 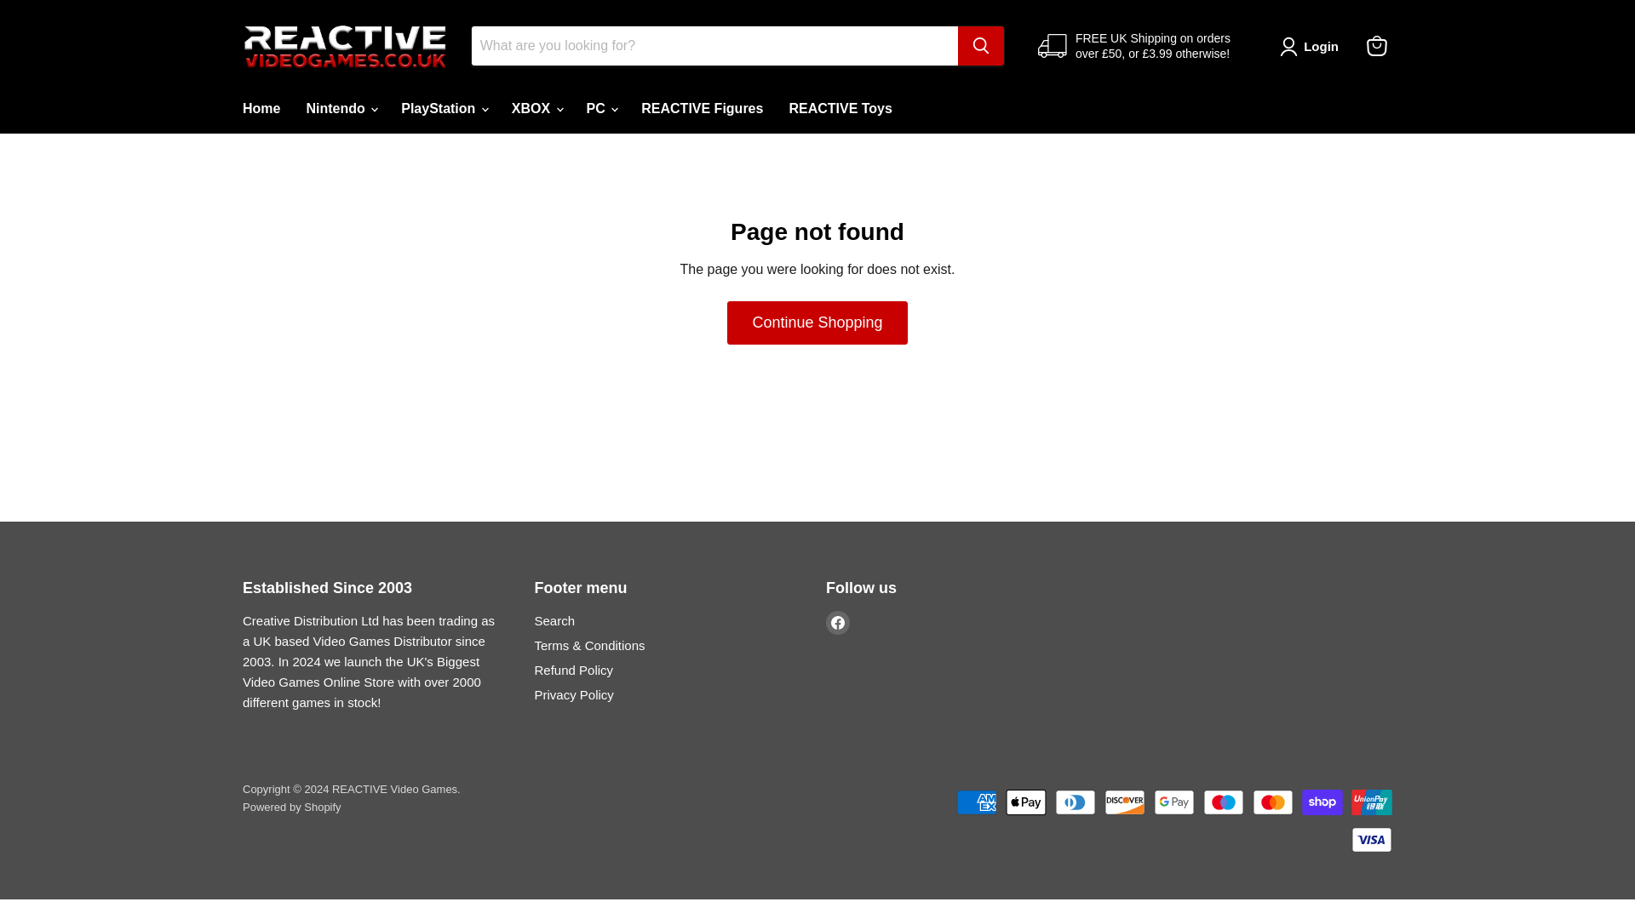 I want to click on Apple Pay, so click(x=1025, y=802).